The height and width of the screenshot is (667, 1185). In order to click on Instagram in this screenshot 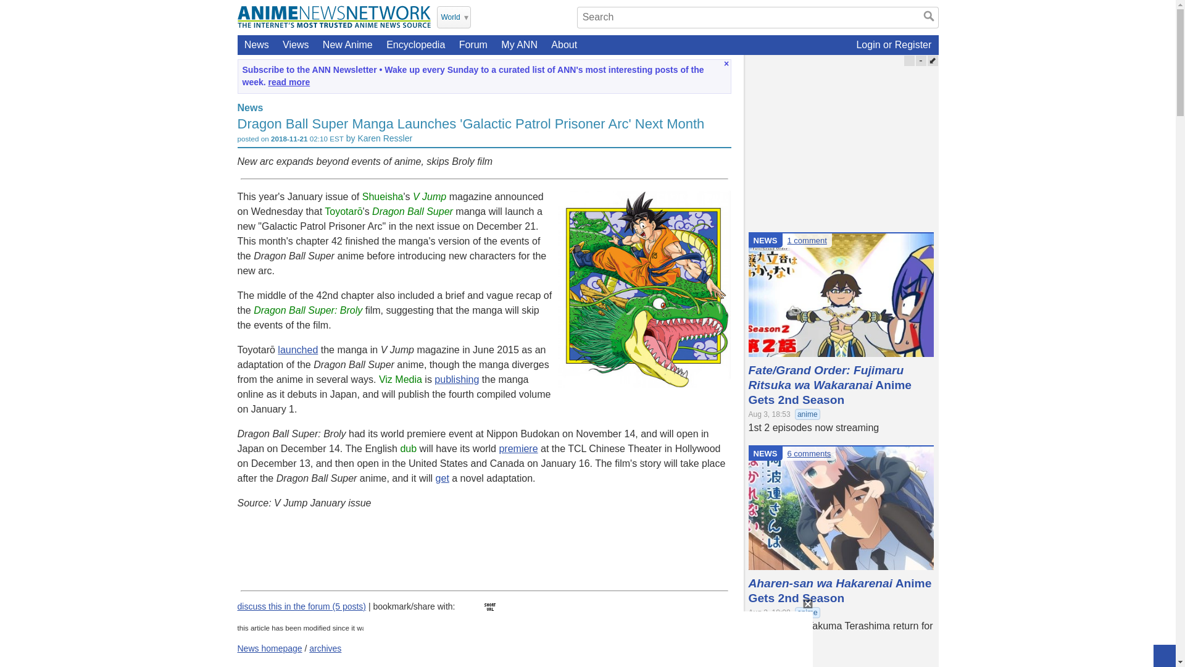, I will do `click(531, 16)`.